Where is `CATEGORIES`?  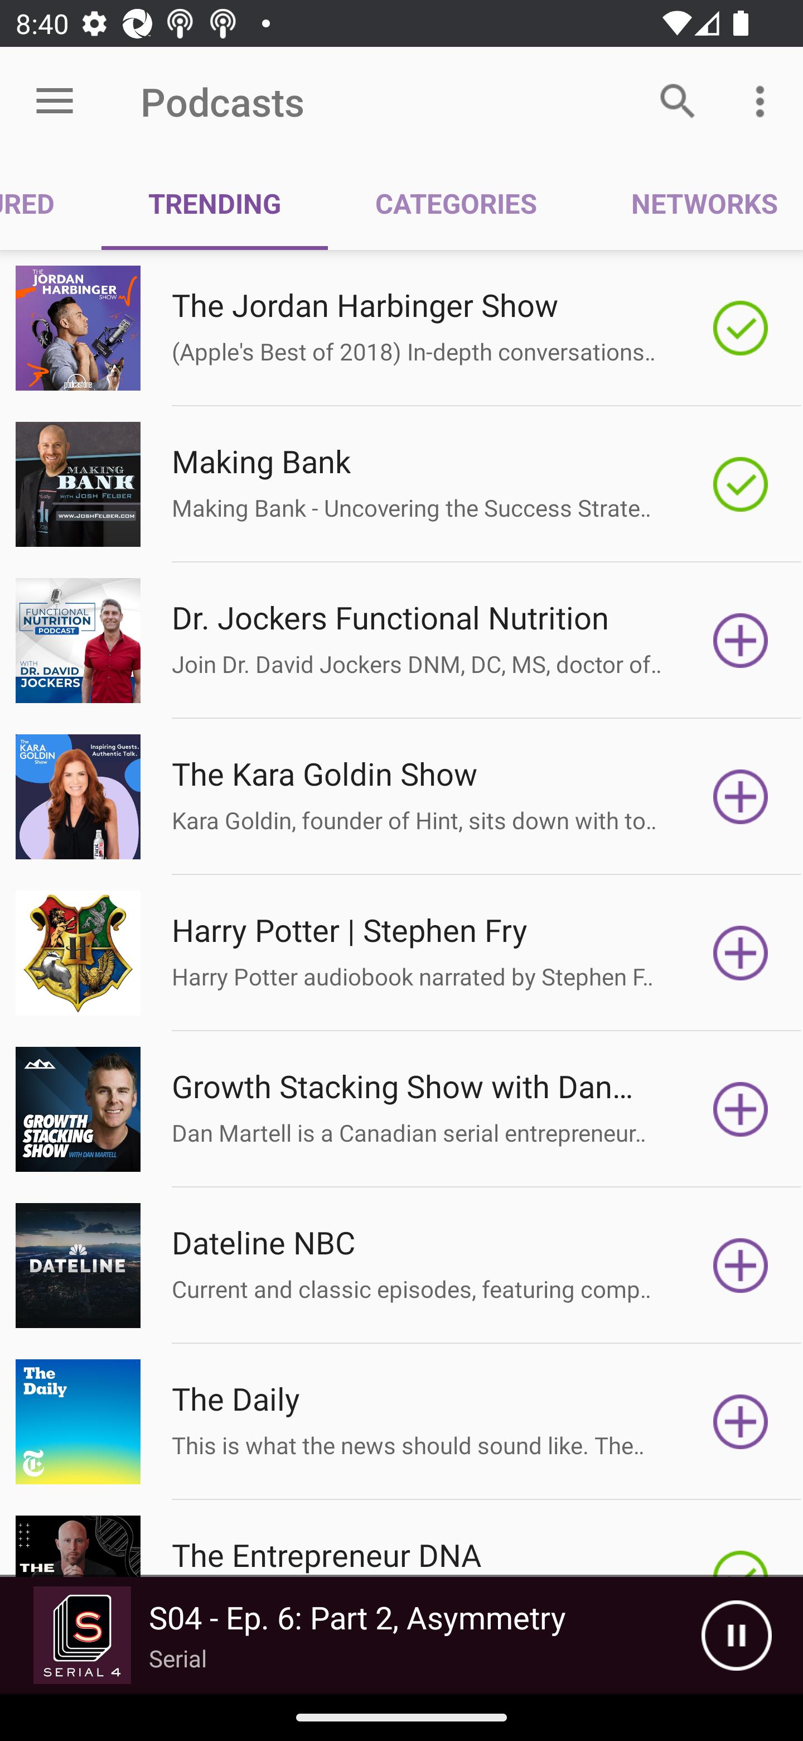
CATEGORIES is located at coordinates (455, 203).